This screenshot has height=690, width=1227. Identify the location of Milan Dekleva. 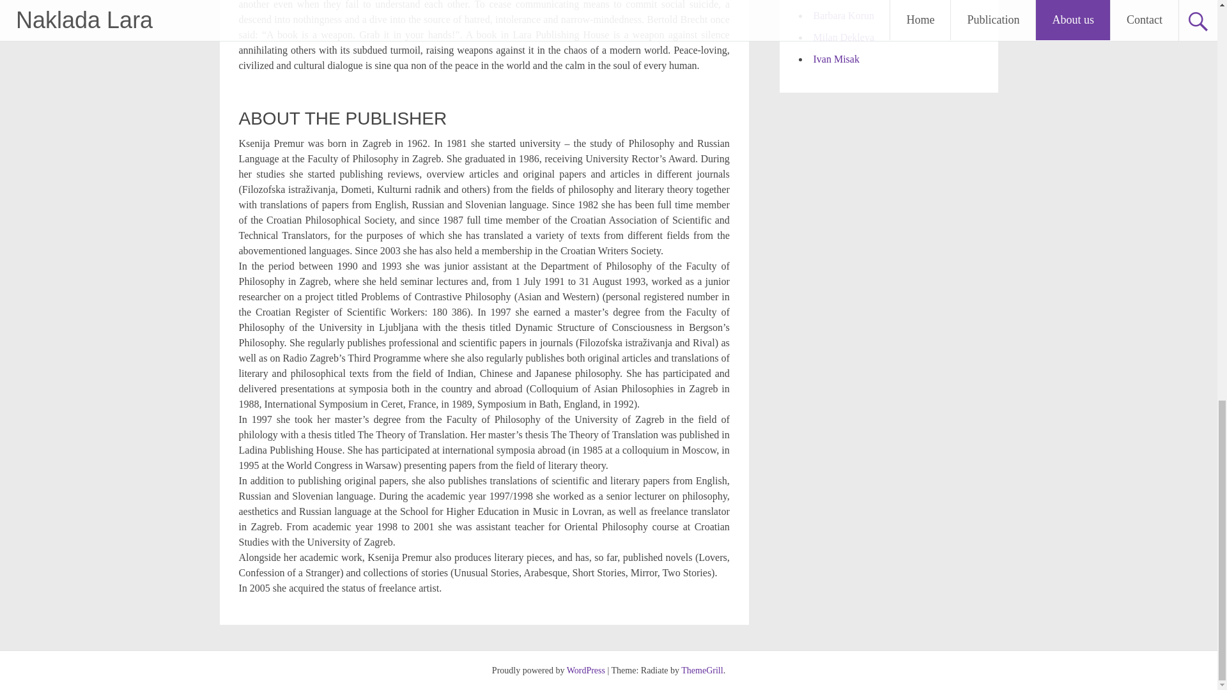
(843, 37).